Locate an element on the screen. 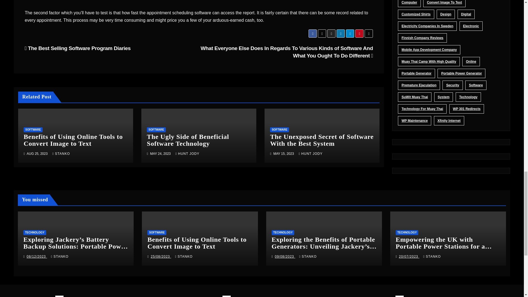  The Best Selling Software Program Diaries is located at coordinates (78, 48).